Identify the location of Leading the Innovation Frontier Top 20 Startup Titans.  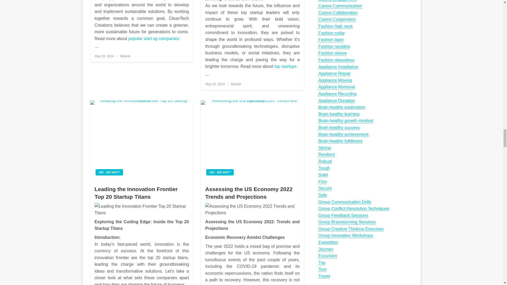
(142, 140).